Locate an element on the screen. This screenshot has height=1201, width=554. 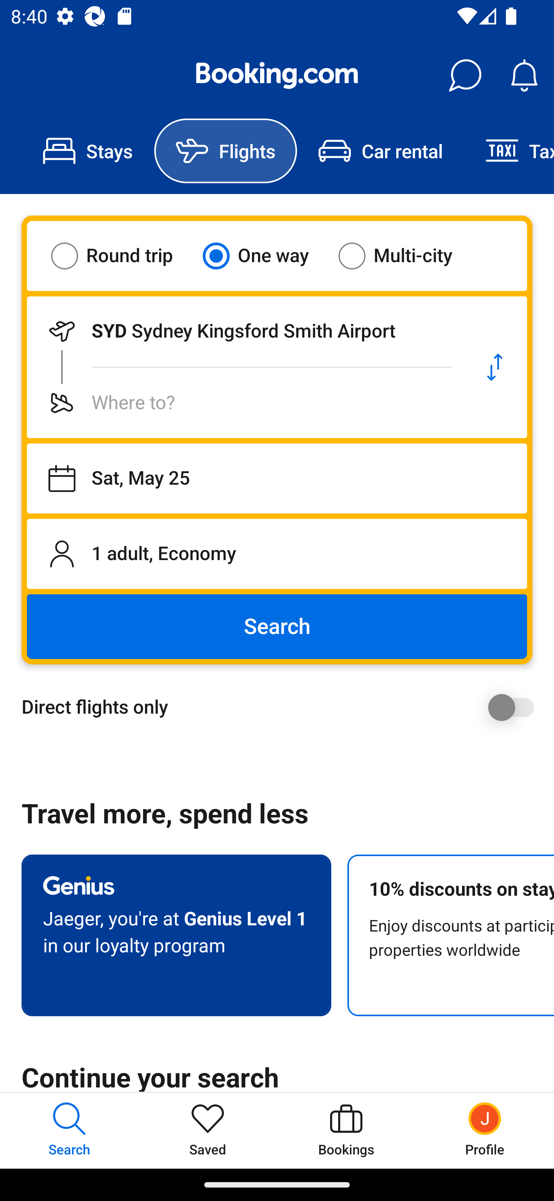
Departing from SYD Sydney Kingsford Smith Airport is located at coordinates (245, 331).